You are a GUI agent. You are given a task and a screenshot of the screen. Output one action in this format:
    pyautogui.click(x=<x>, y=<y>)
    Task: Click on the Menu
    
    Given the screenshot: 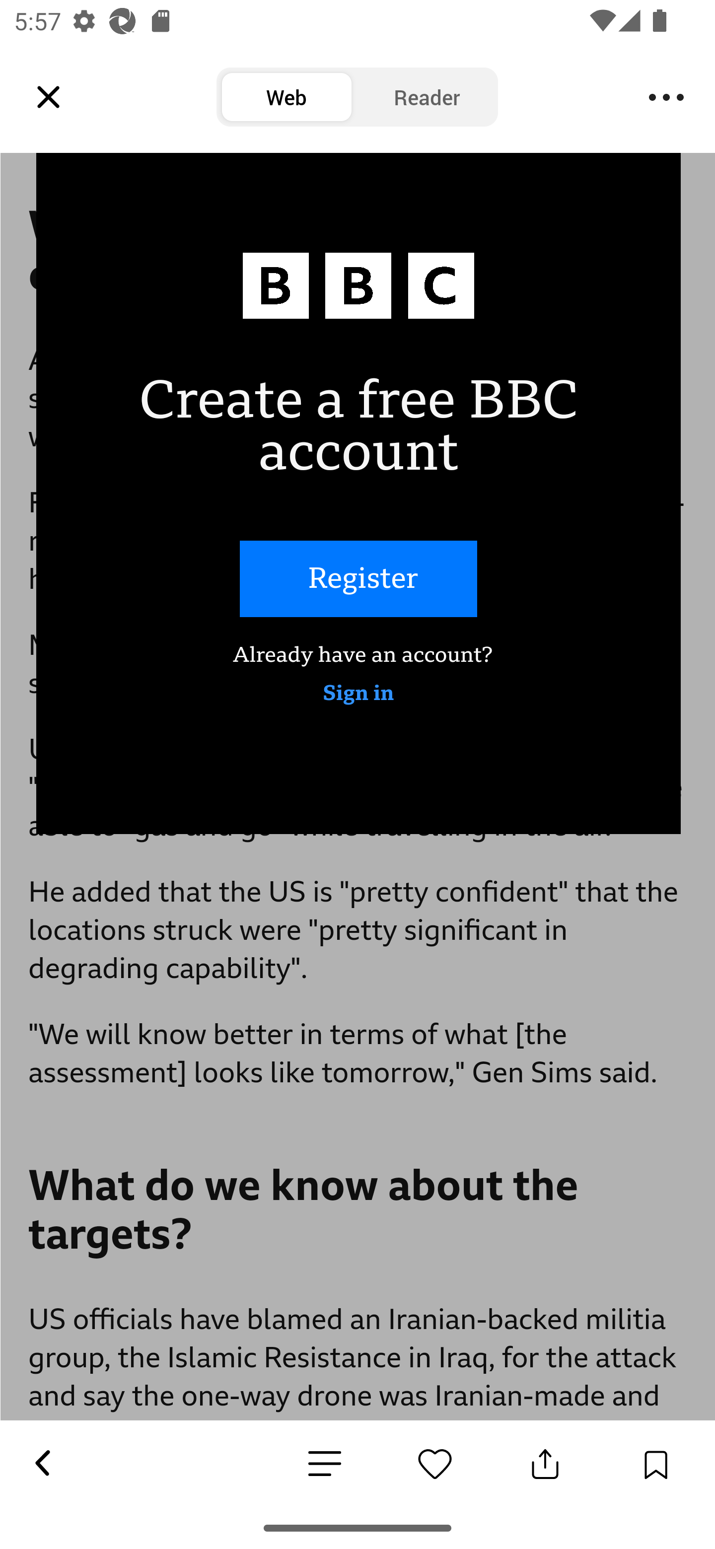 What is the action you would take?
    pyautogui.click(x=666, y=97)
    